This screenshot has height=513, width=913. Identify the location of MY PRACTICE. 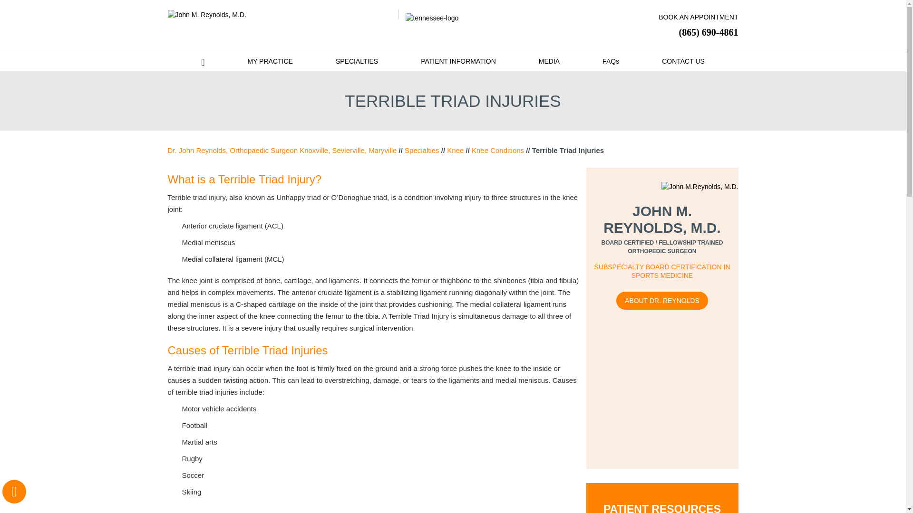
(270, 61).